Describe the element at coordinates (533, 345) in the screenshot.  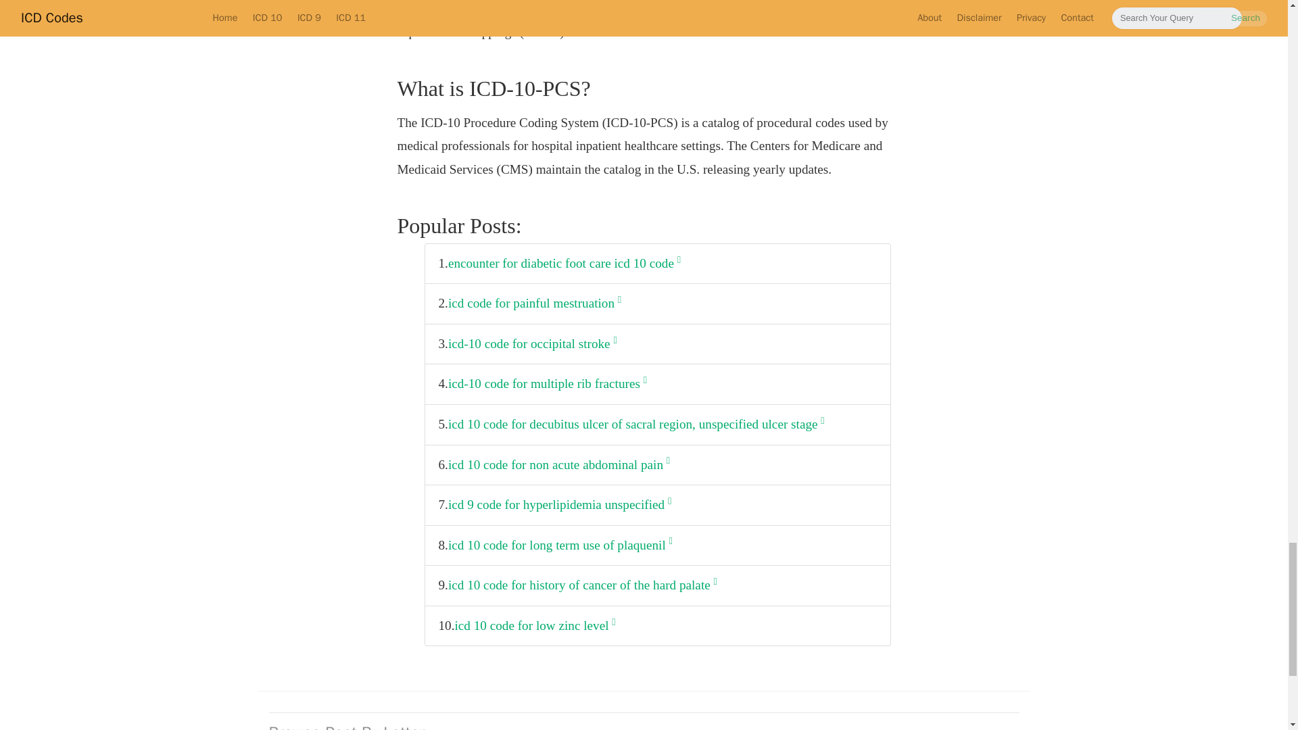
I see `icd-10 code for occipital stroke` at that location.